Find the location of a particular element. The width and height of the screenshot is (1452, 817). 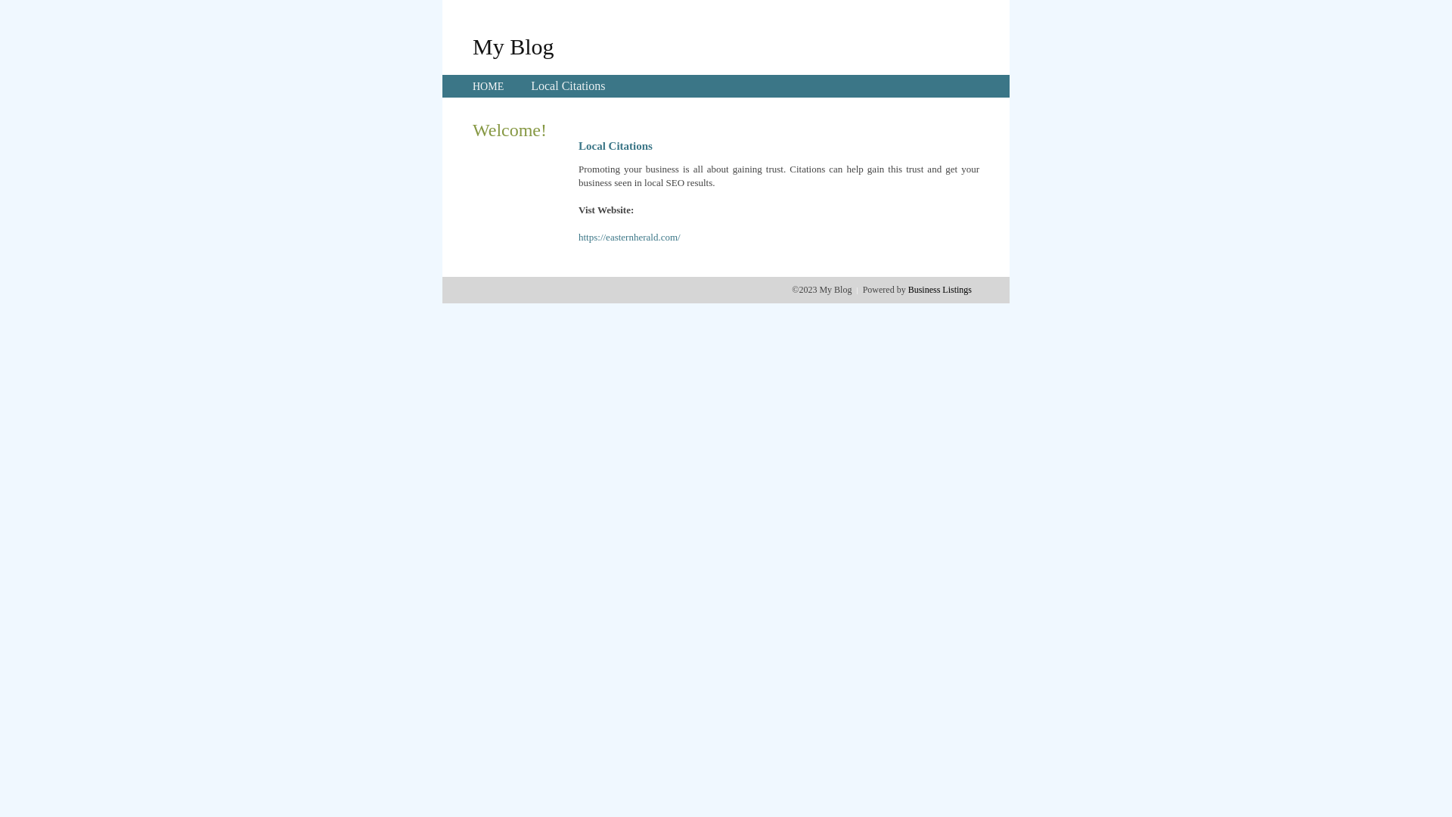

https://easternherald.com/ is located at coordinates (629, 238).